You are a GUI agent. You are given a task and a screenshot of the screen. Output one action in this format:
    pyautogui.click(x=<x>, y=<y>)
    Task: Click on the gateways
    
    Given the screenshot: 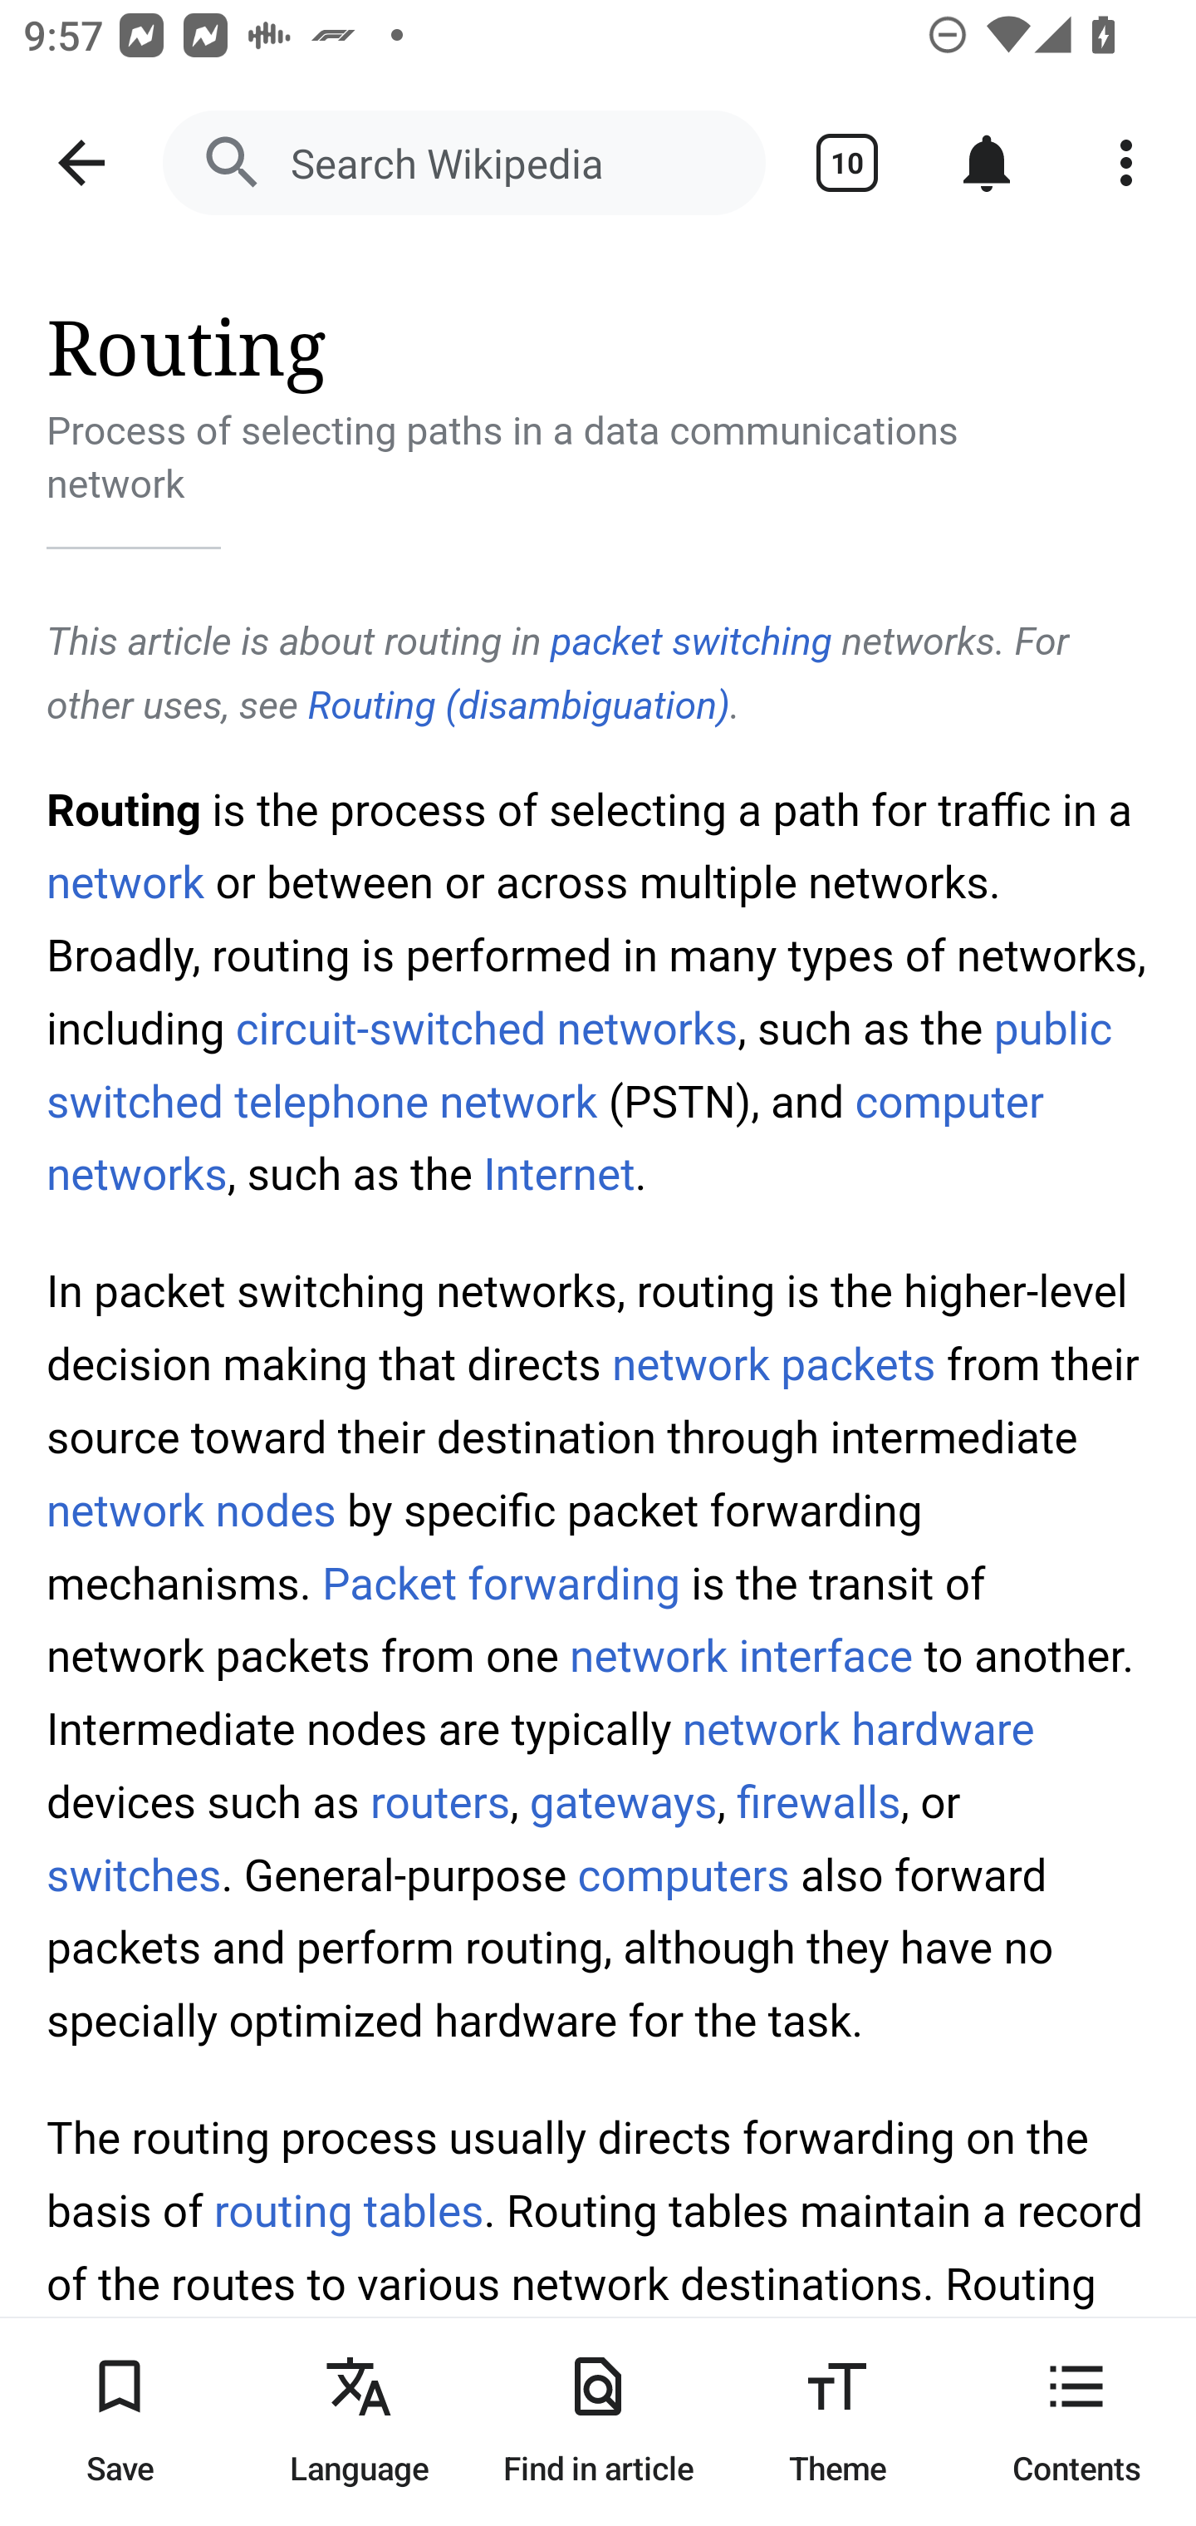 What is the action you would take?
    pyautogui.click(x=623, y=1801)
    